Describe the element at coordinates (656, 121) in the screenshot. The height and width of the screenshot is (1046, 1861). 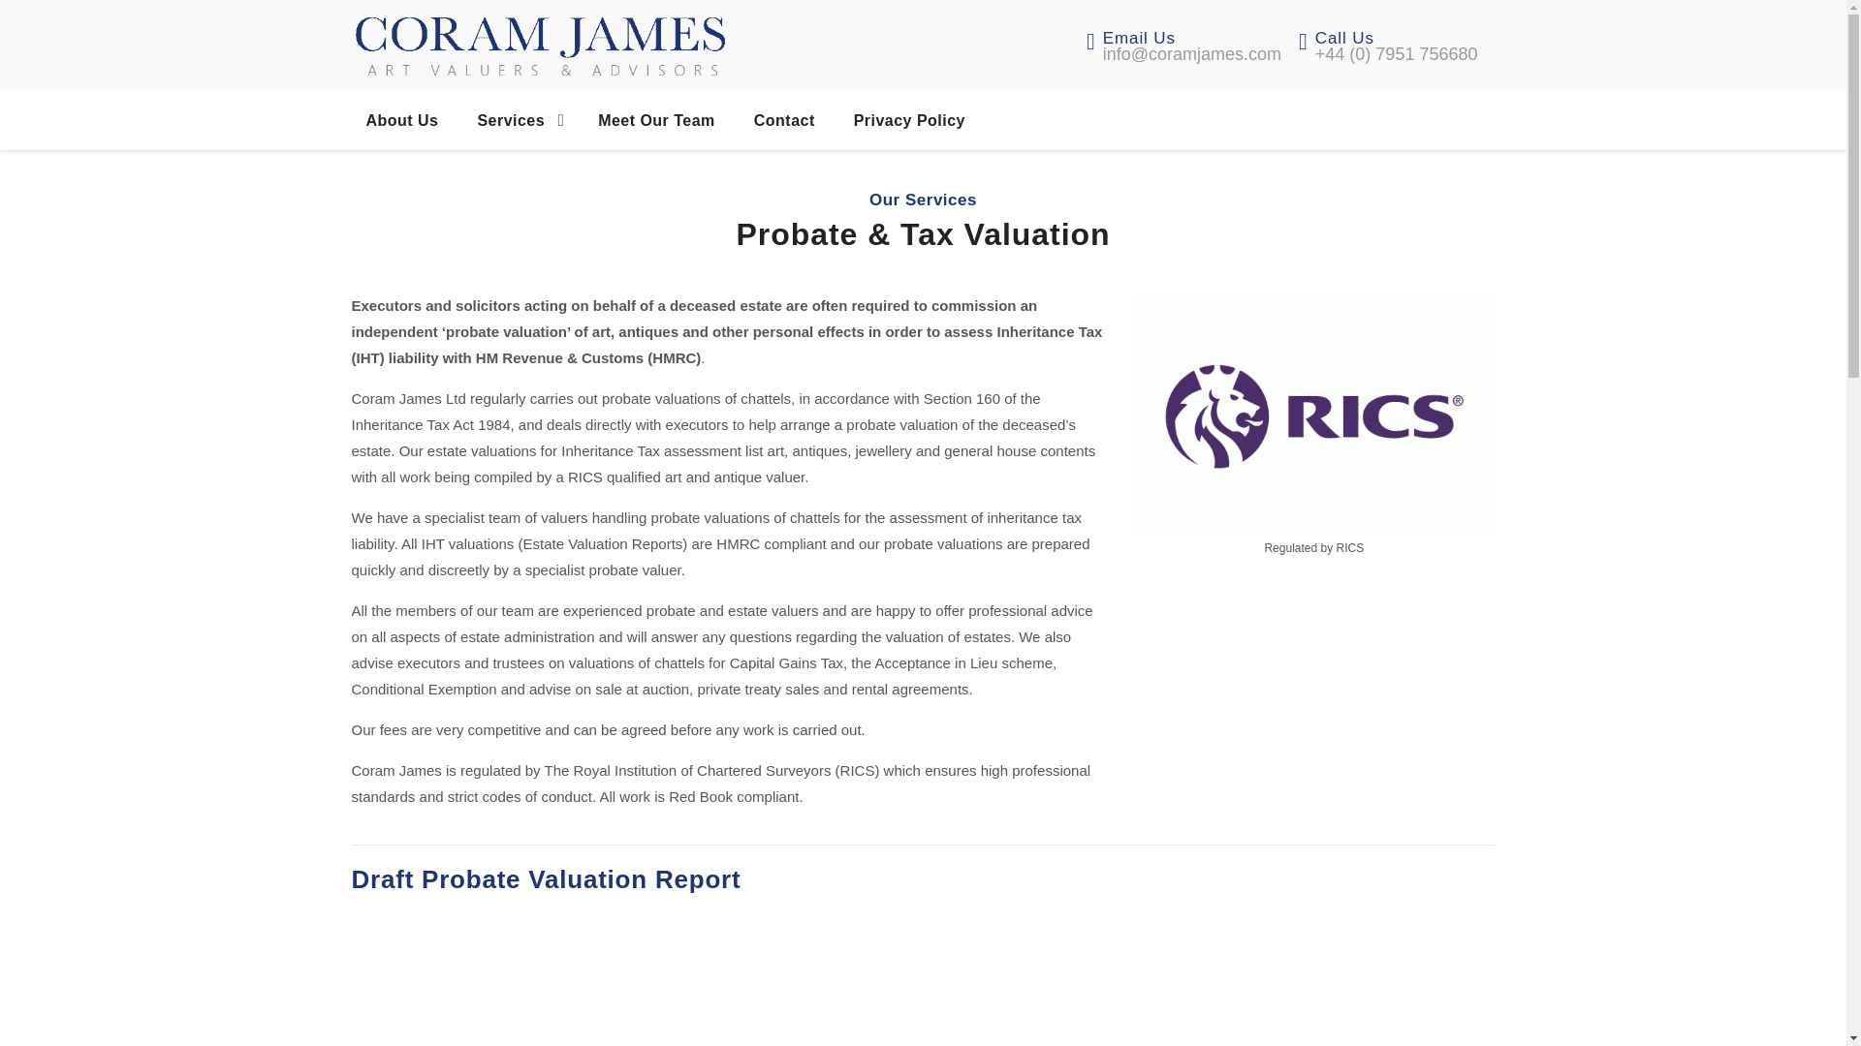
I see `Meet Our Team` at that location.